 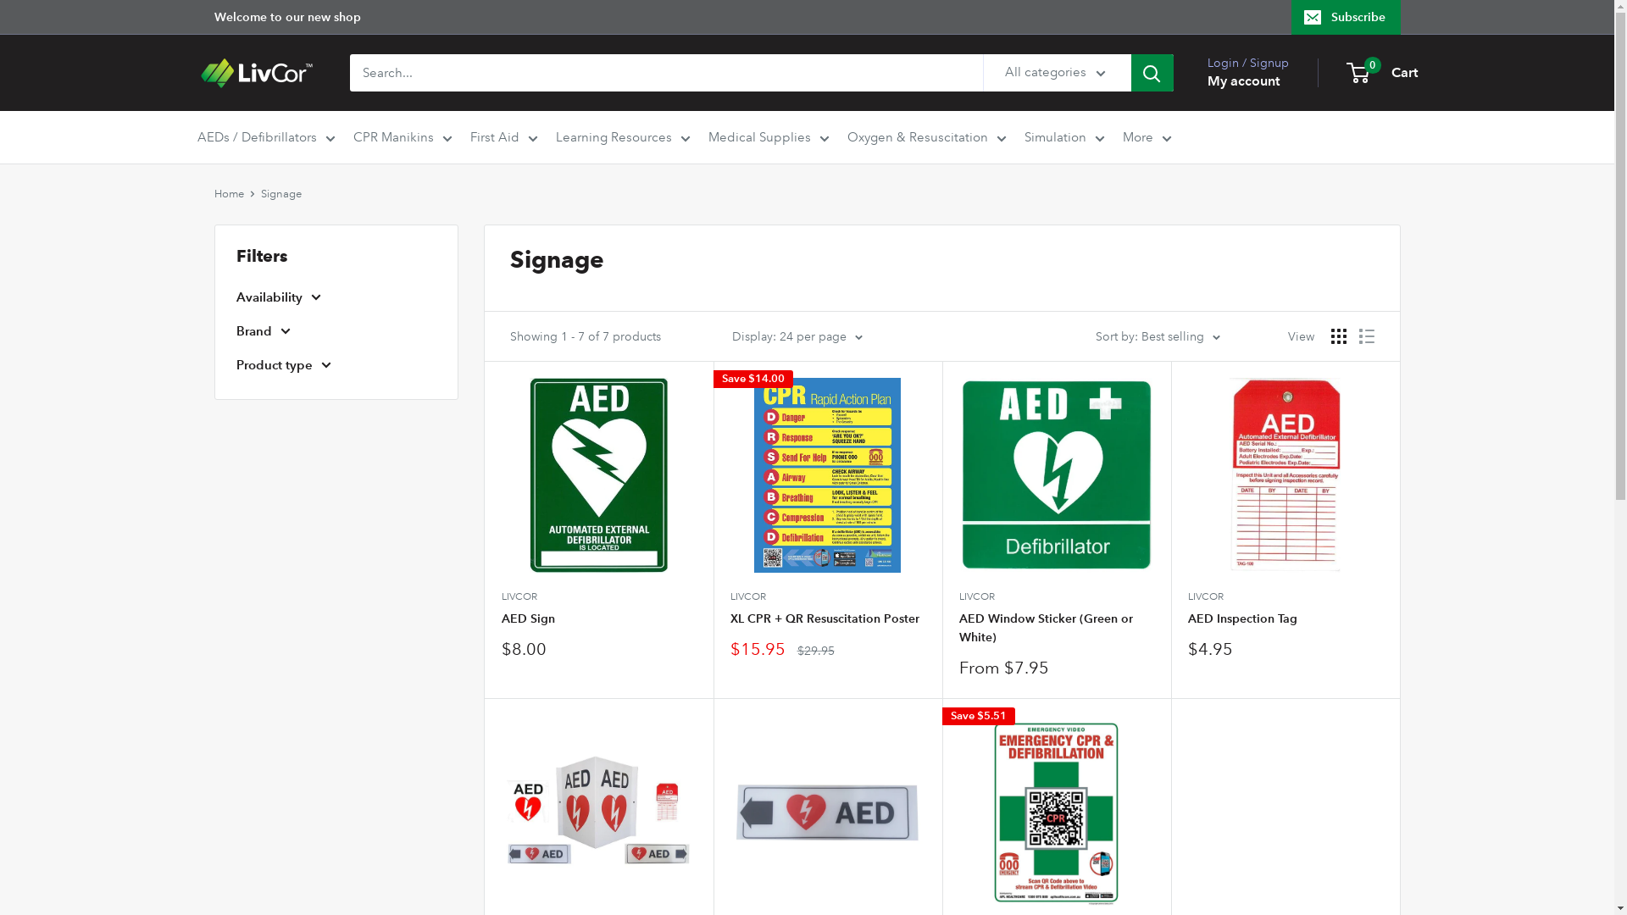 What do you see at coordinates (769, 137) in the screenshot?
I see `Medical Supplies` at bounding box center [769, 137].